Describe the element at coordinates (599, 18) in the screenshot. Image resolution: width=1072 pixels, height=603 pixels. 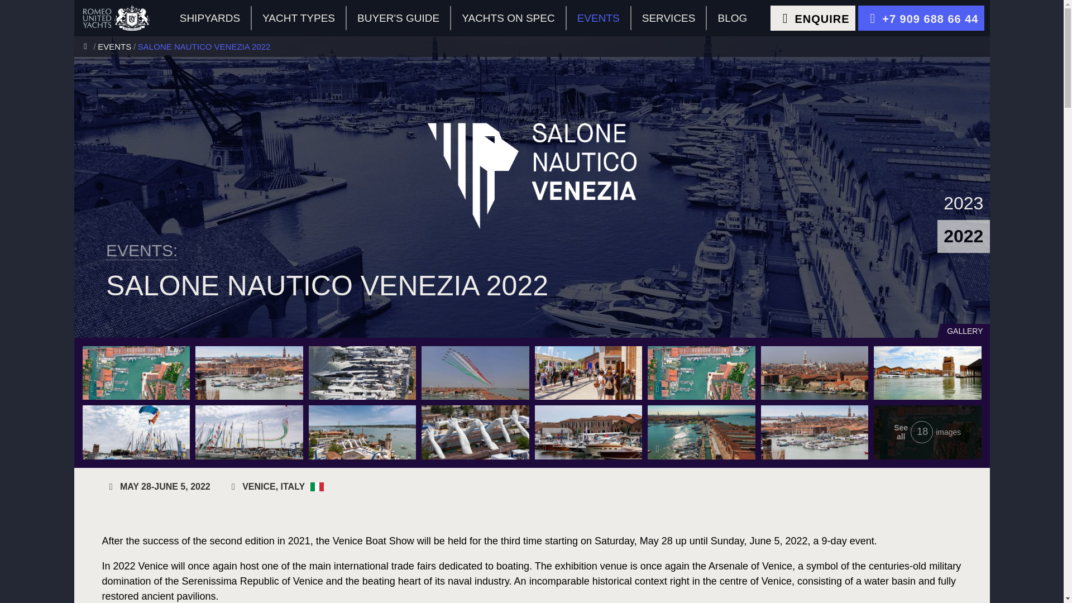
I see `EVENTS` at that location.